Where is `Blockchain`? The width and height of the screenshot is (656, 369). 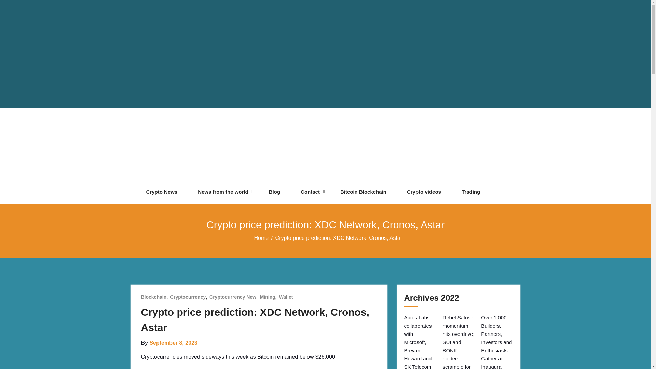
Blockchain is located at coordinates (154, 297).